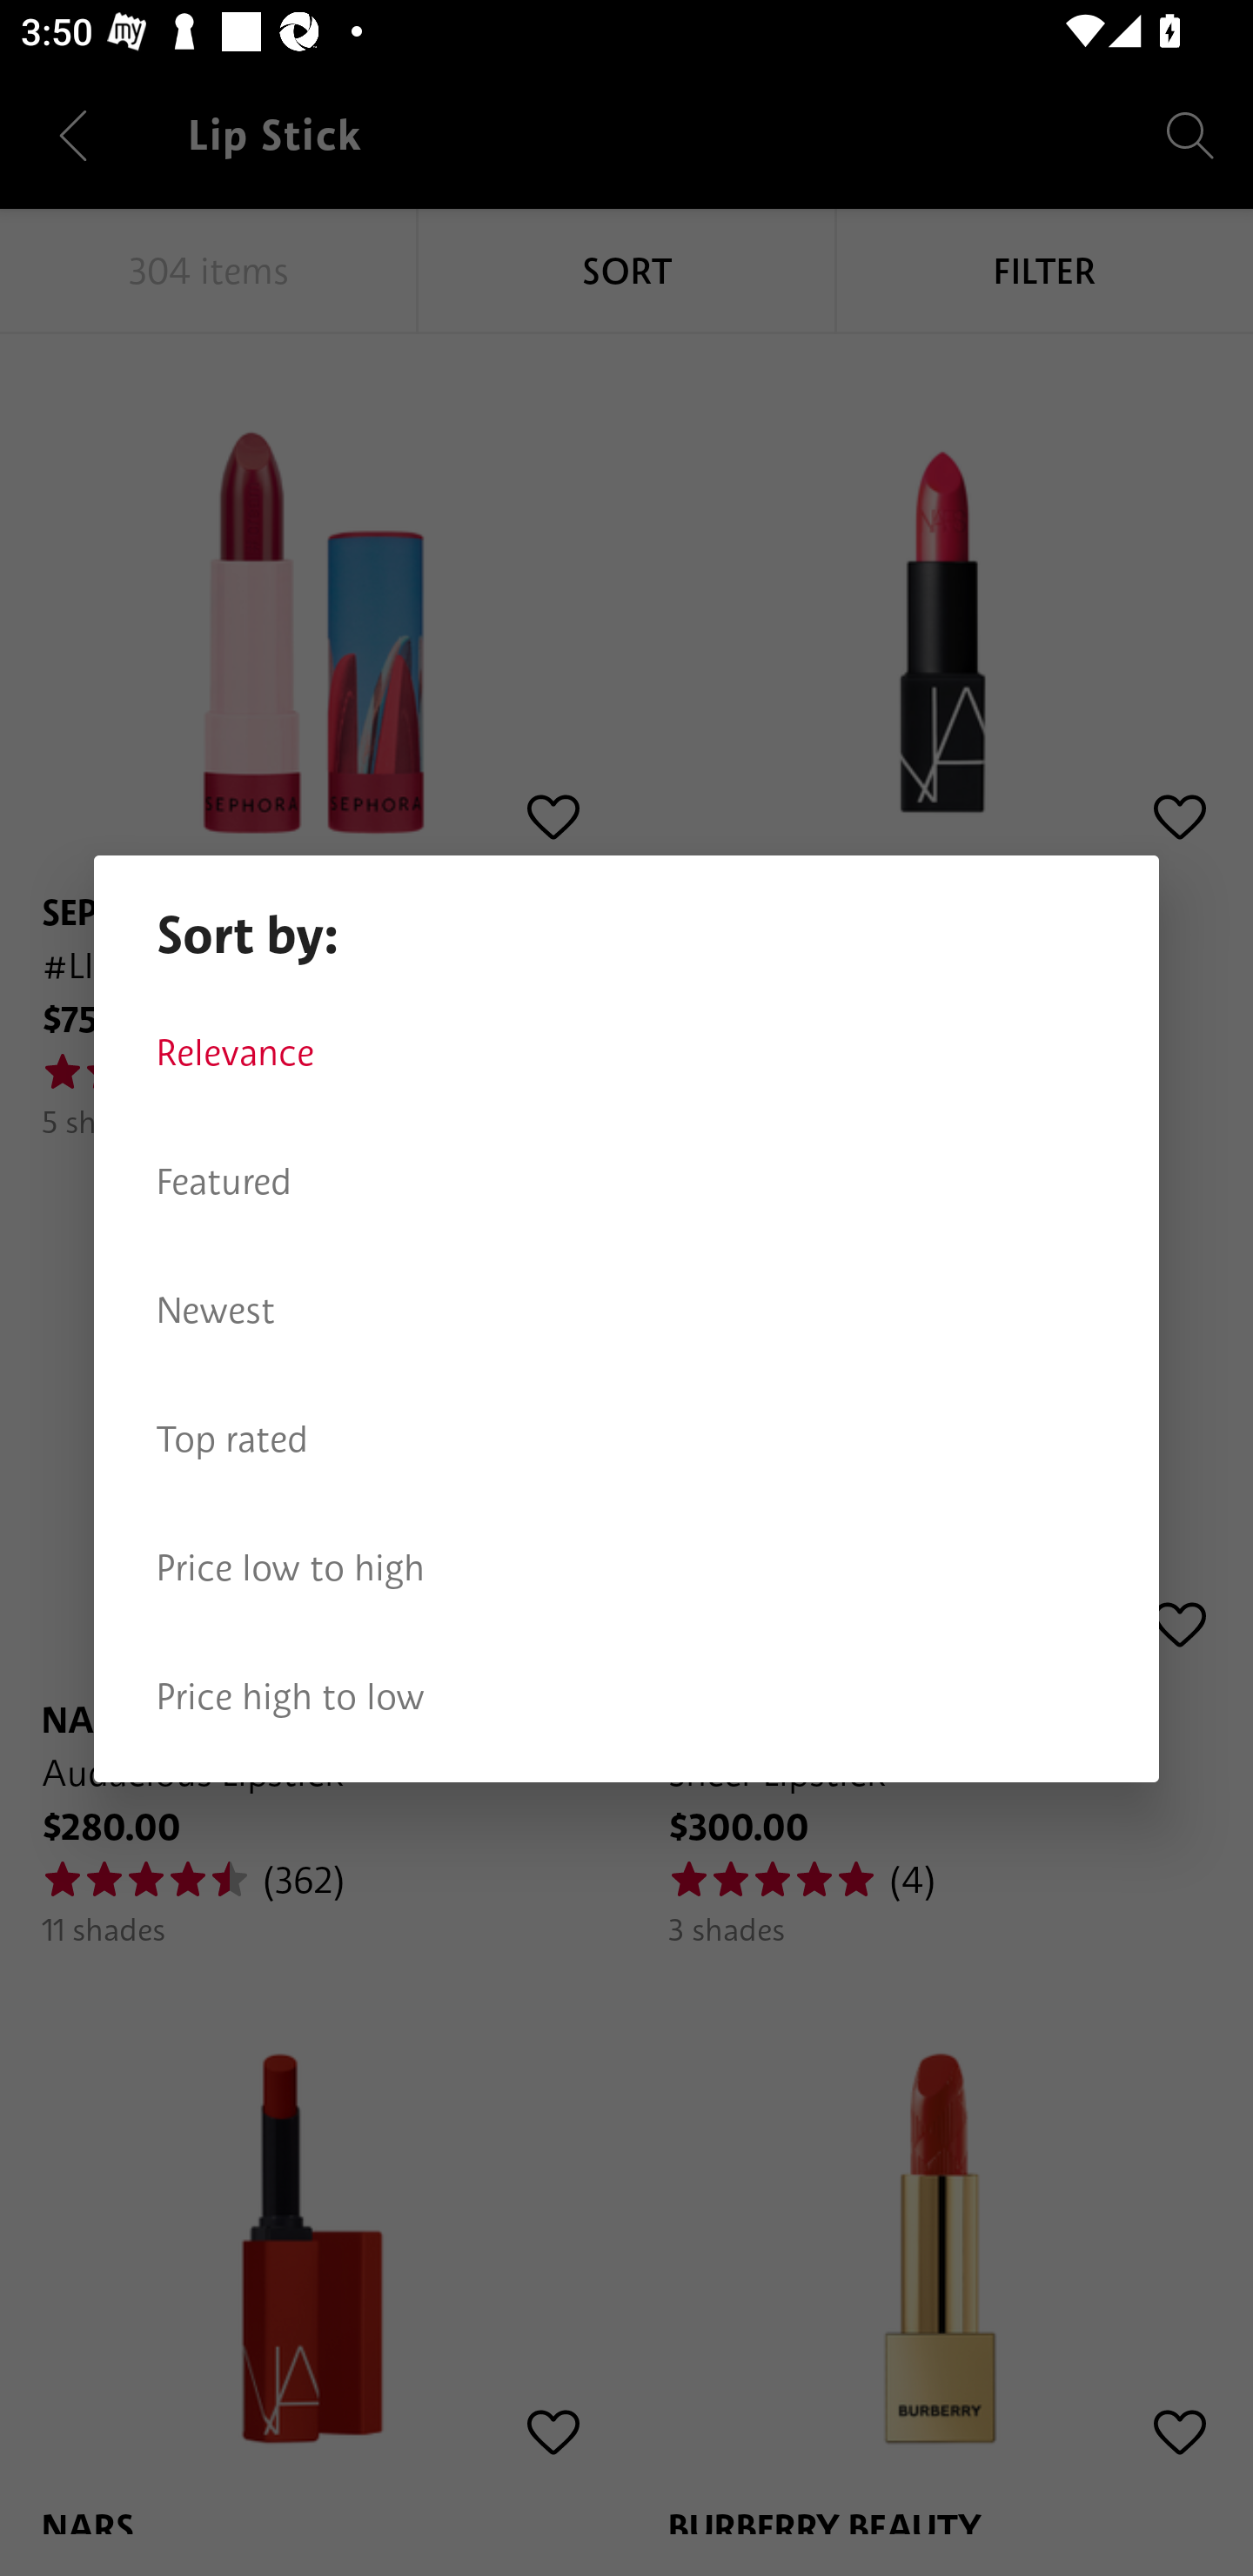 Image resolution: width=1253 pixels, height=2576 pixels. I want to click on Price low to high, so click(626, 1568).